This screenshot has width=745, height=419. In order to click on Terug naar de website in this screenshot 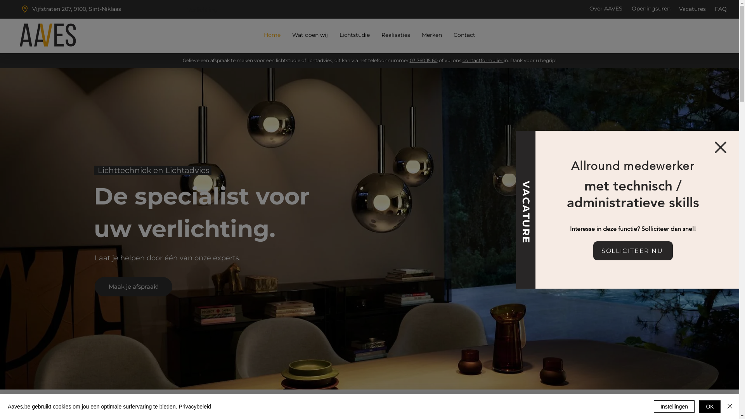, I will do `click(721, 147)`.